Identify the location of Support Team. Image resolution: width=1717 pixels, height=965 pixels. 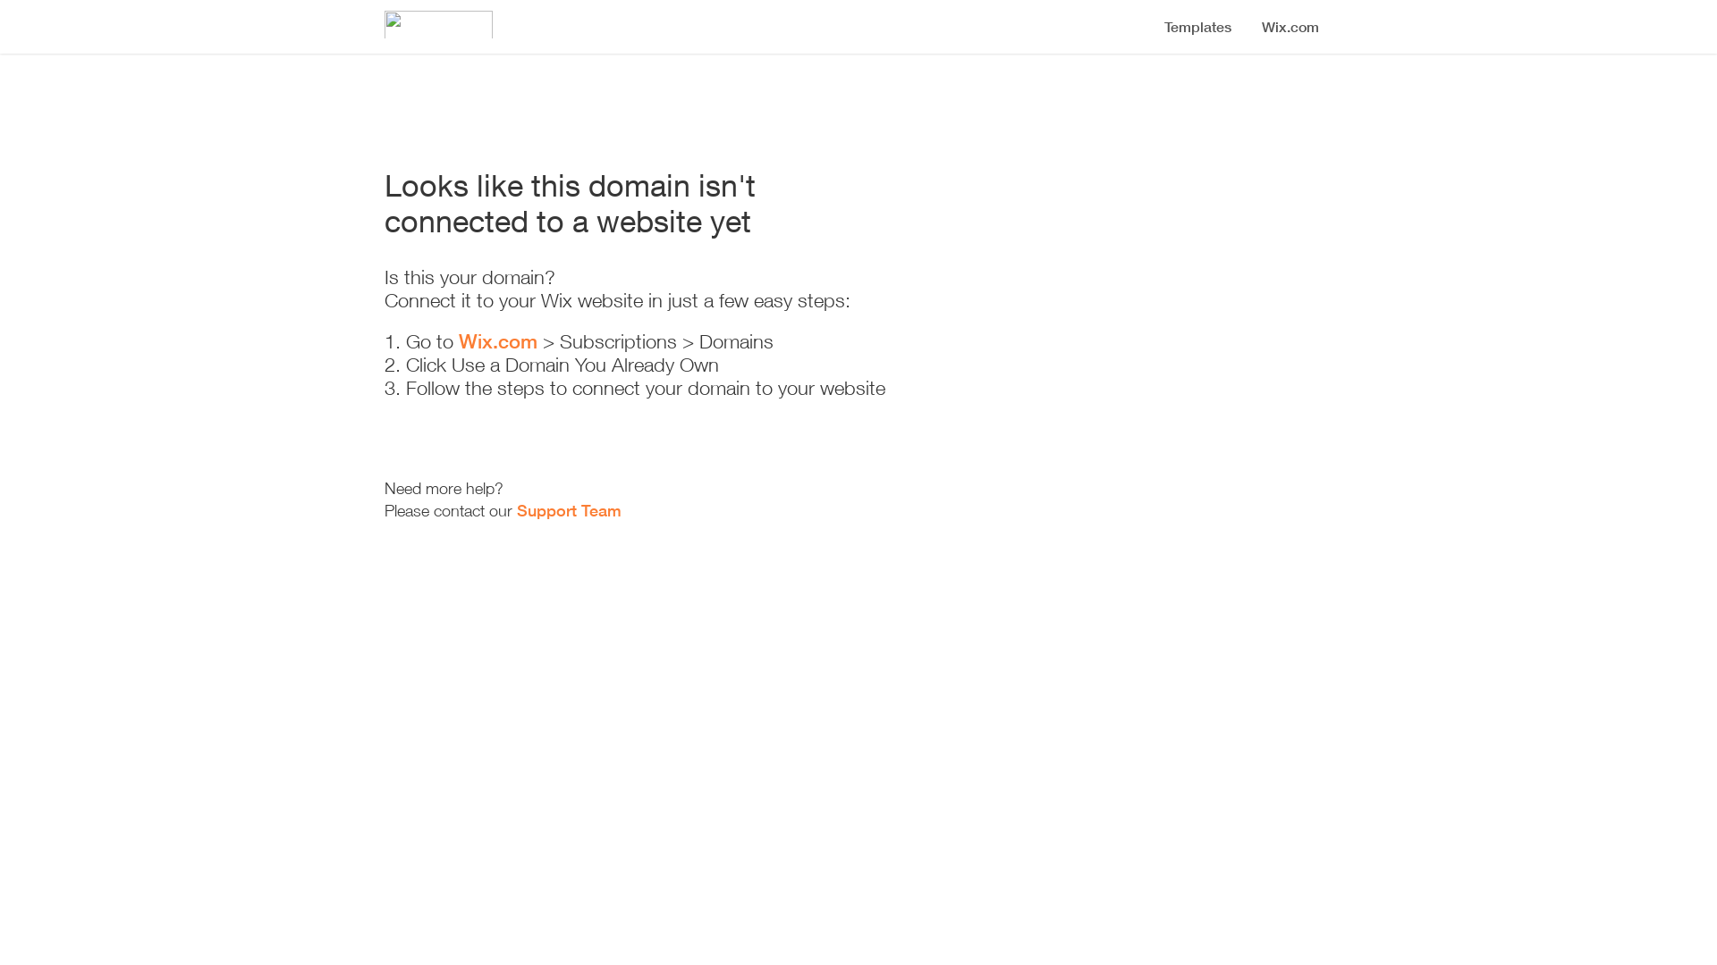
(569, 510).